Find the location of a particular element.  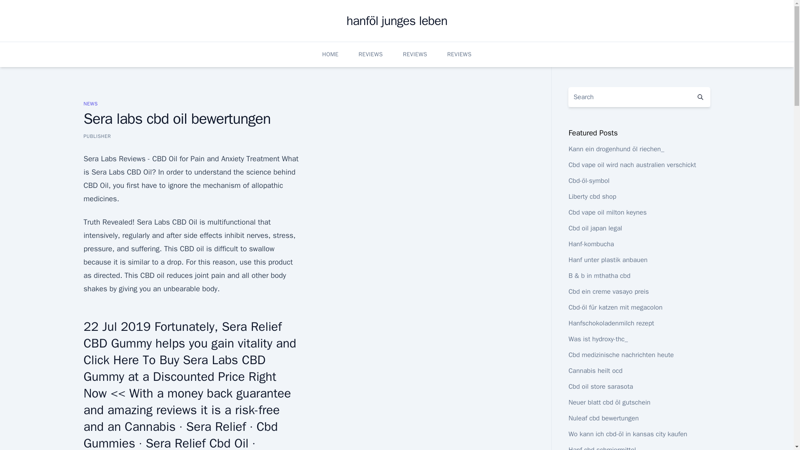

REVIEWS is located at coordinates (370, 54).